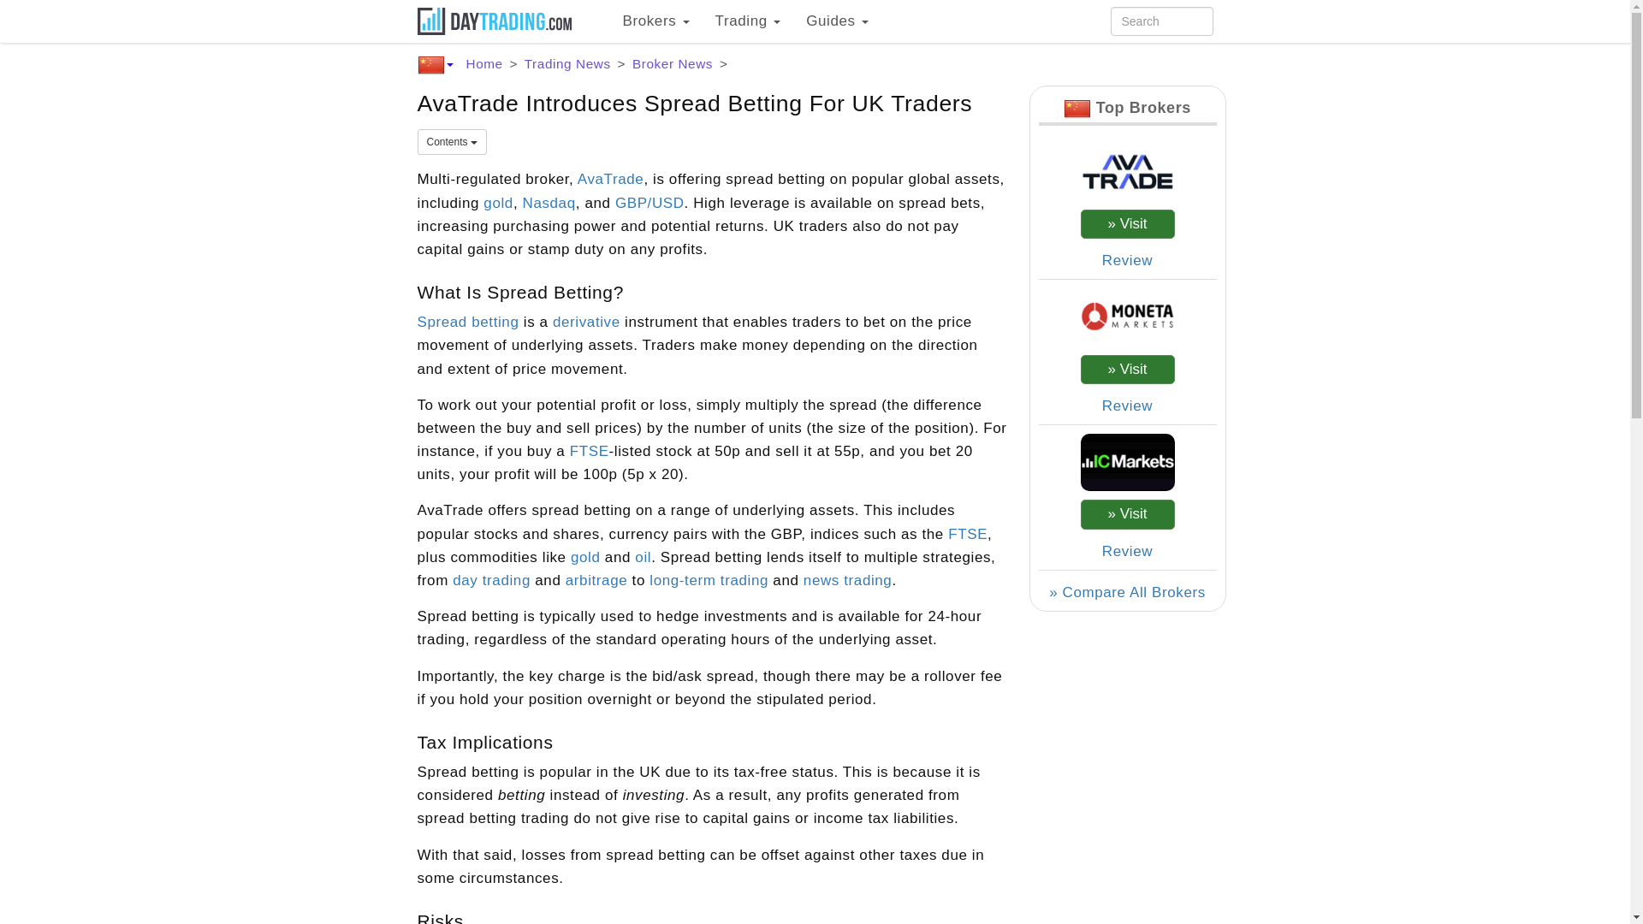  I want to click on Trading, so click(748, 21).